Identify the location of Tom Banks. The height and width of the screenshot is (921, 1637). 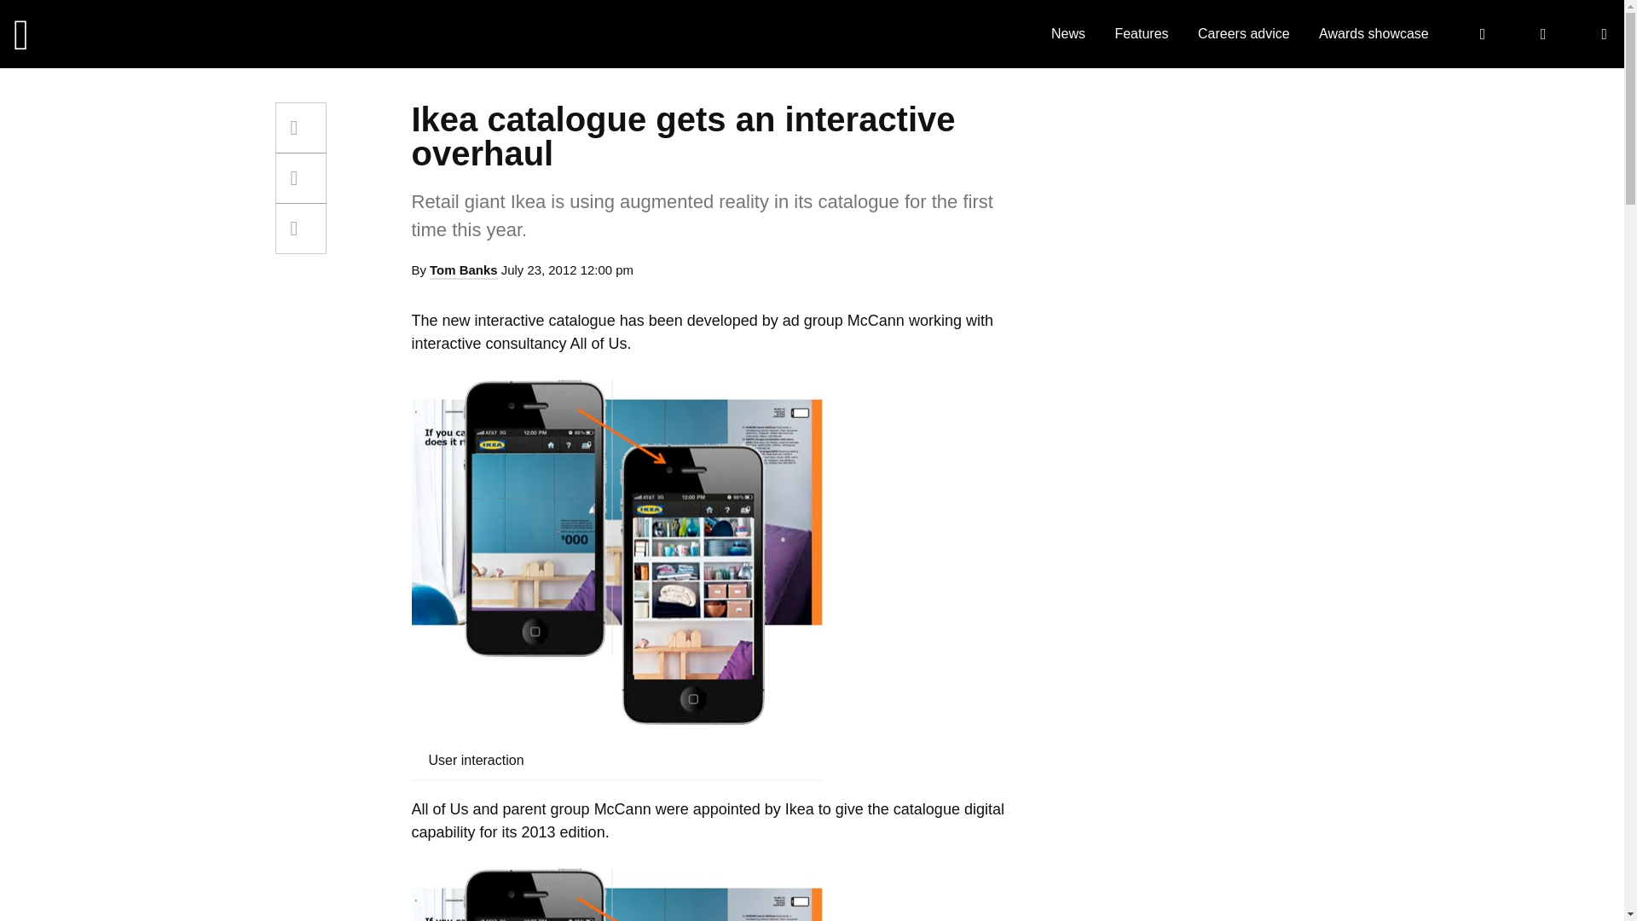
(463, 271).